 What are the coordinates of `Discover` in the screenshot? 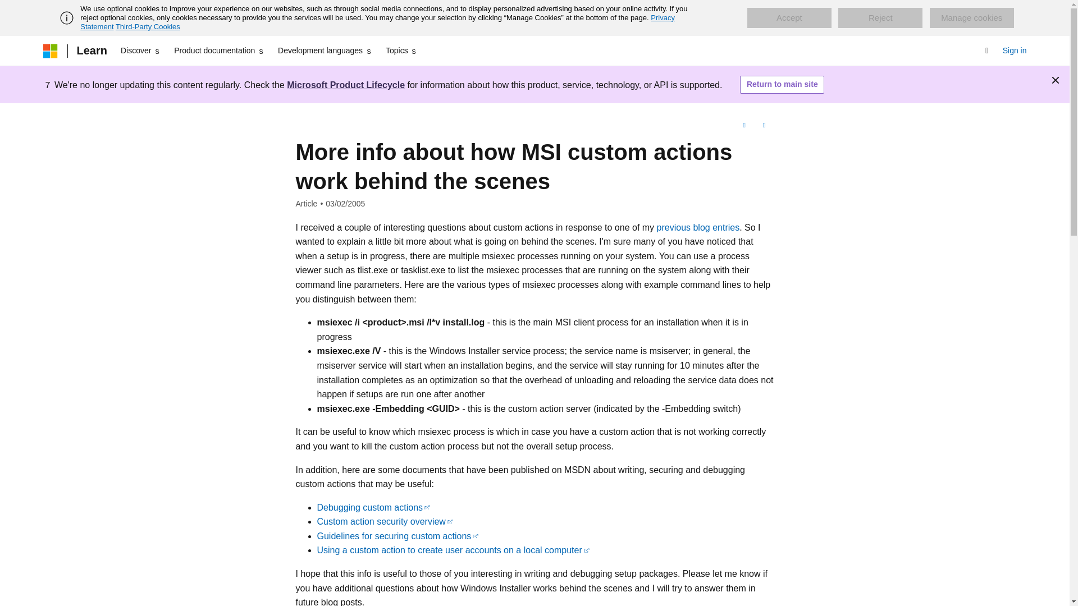 It's located at (140, 50).